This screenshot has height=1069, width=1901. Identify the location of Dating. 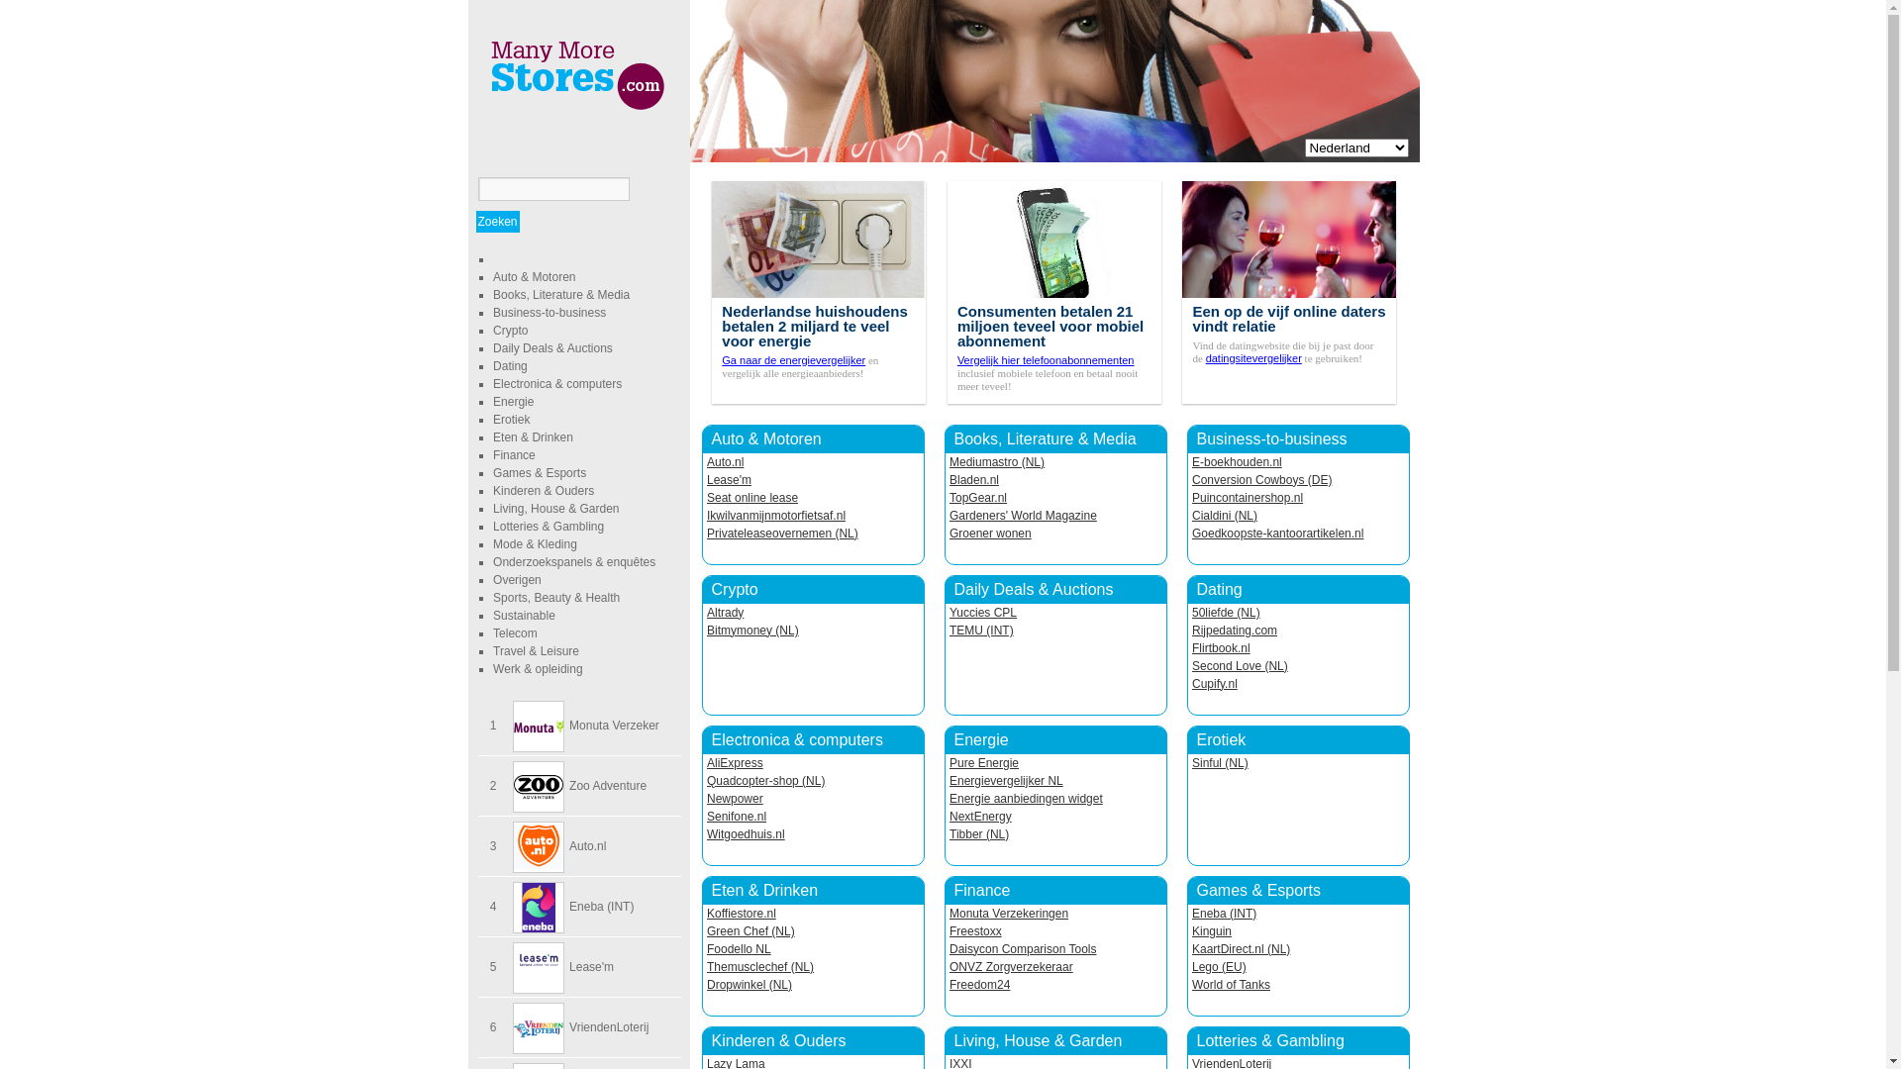
(1219, 590).